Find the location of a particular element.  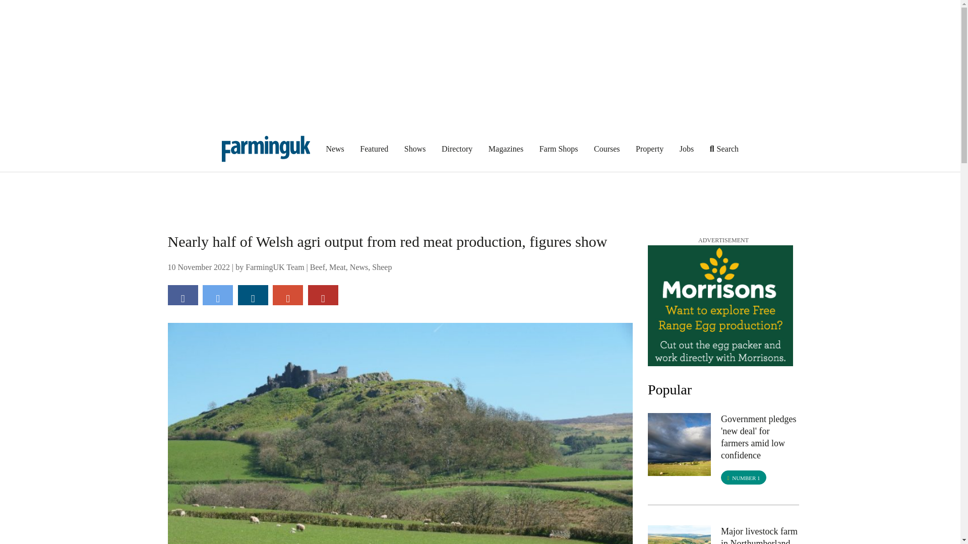

Featured is located at coordinates (374, 148).